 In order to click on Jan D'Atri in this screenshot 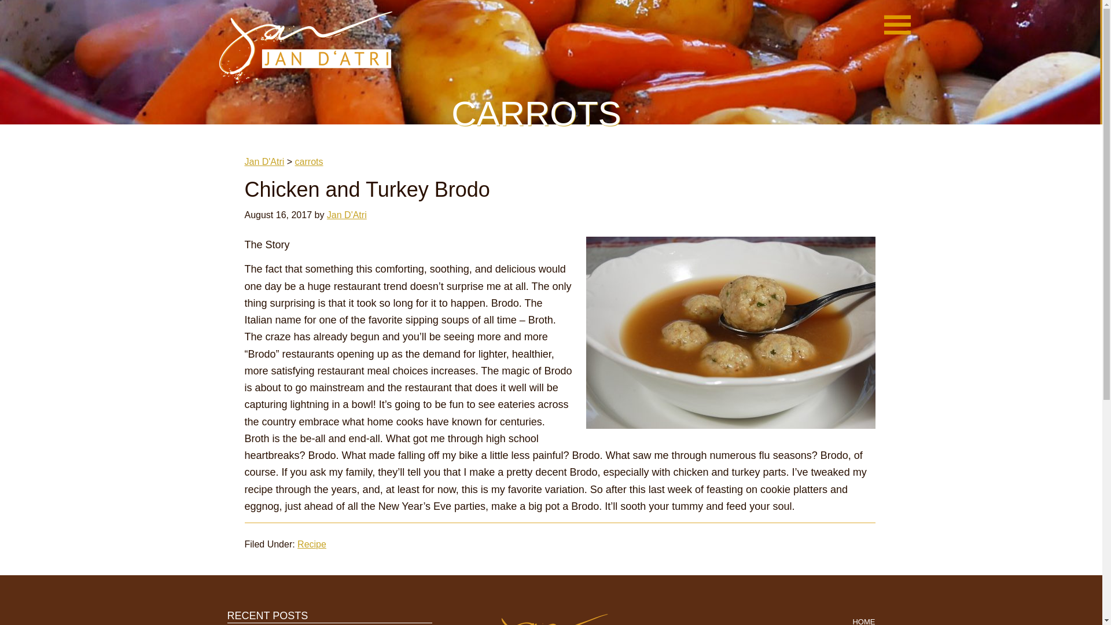, I will do `click(306, 49)`.